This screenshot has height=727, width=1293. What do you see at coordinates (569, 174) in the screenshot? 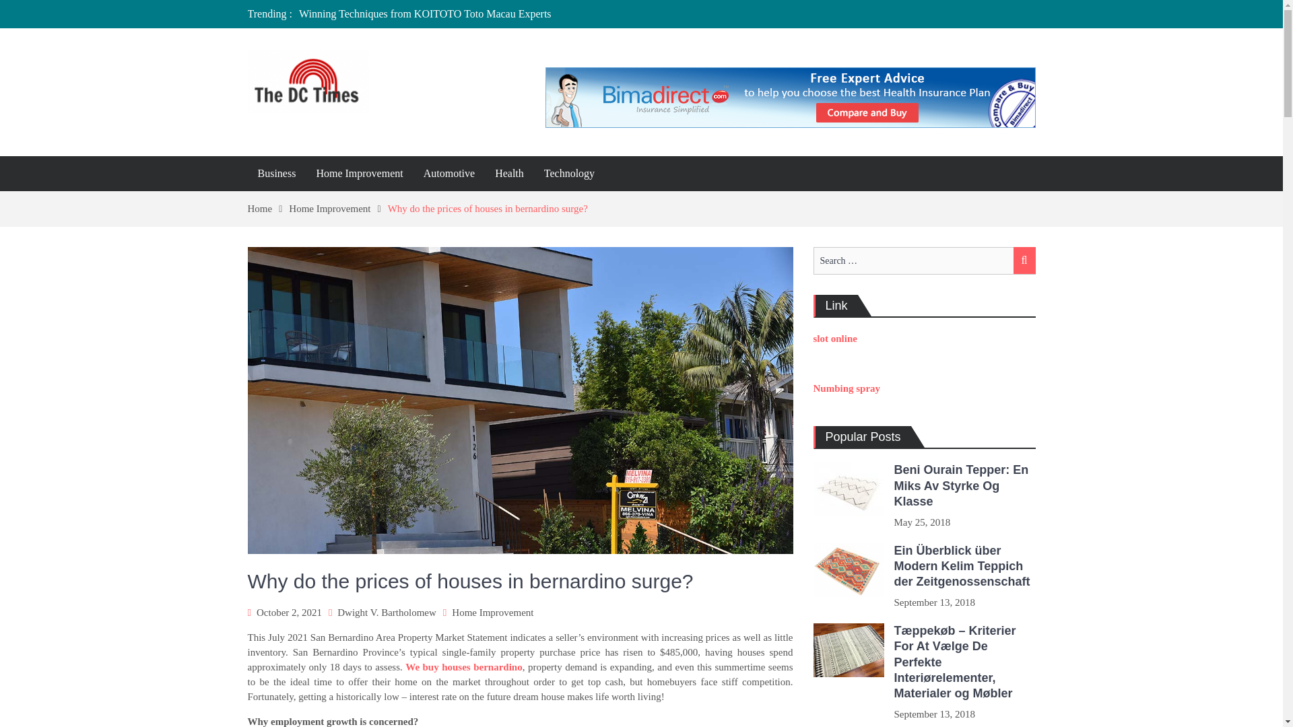
I see `Technology` at bounding box center [569, 174].